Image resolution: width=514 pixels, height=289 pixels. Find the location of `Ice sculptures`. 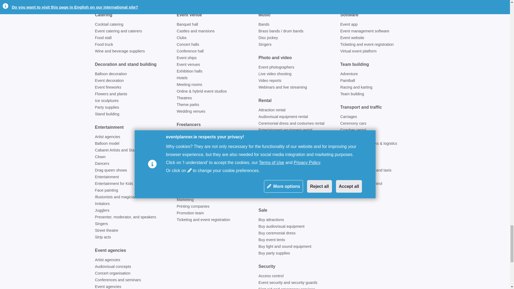

Ice sculptures is located at coordinates (107, 101).